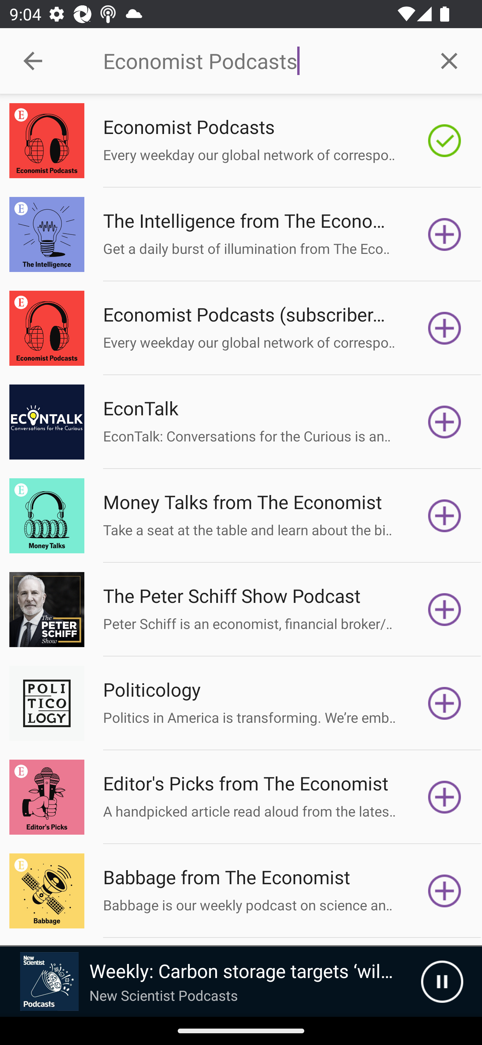  I want to click on Subscribe, so click(445, 891).